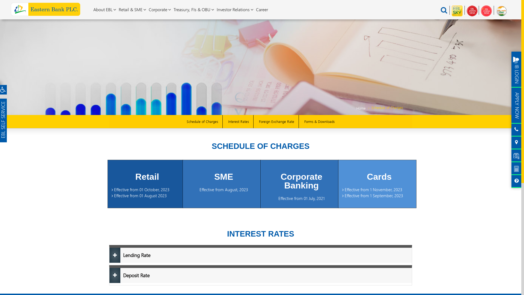  Describe the element at coordinates (277, 122) in the screenshot. I see `Foreign Exchange Rate` at that location.